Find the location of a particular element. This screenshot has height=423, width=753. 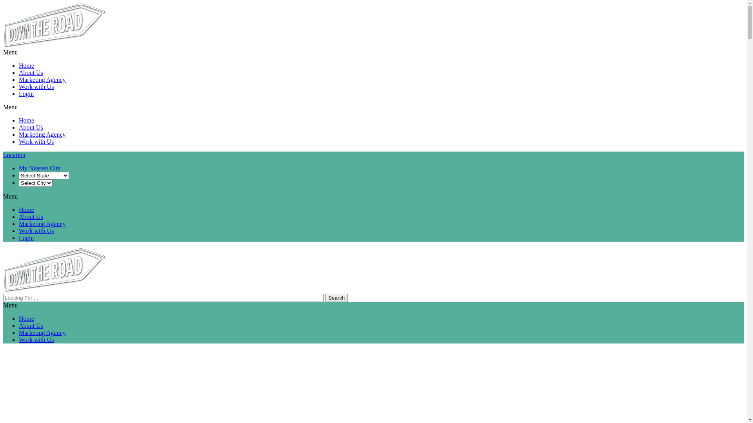

Marketing Agency is located at coordinates (42, 80).